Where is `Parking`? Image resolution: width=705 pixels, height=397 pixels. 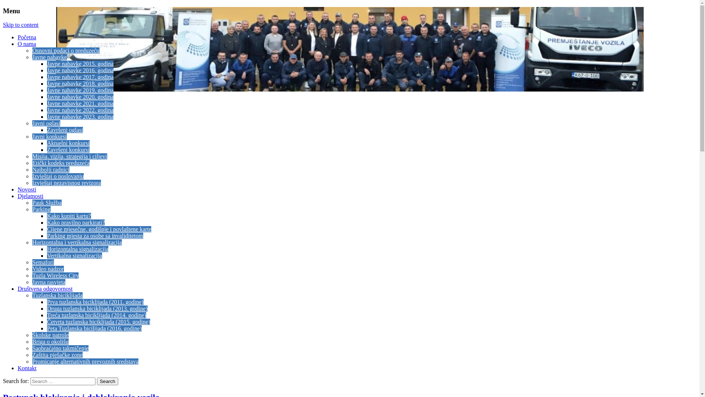 Parking is located at coordinates (41, 210).